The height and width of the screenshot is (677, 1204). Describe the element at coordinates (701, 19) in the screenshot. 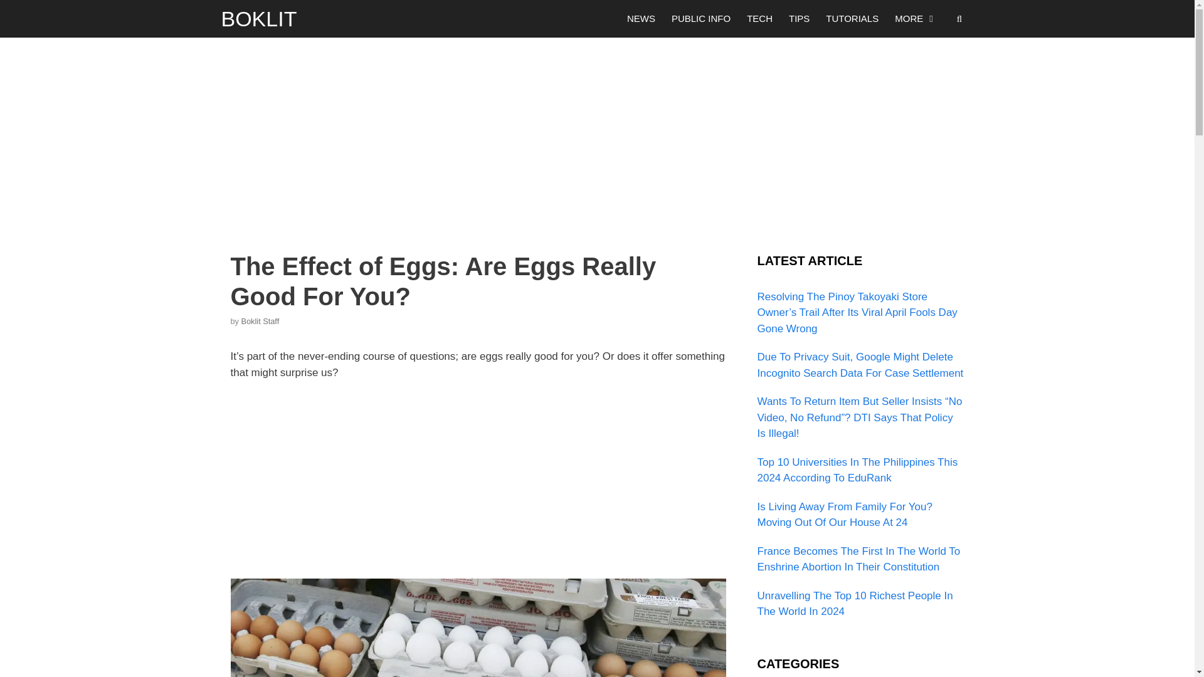

I see `PUBLIC INFO` at that location.